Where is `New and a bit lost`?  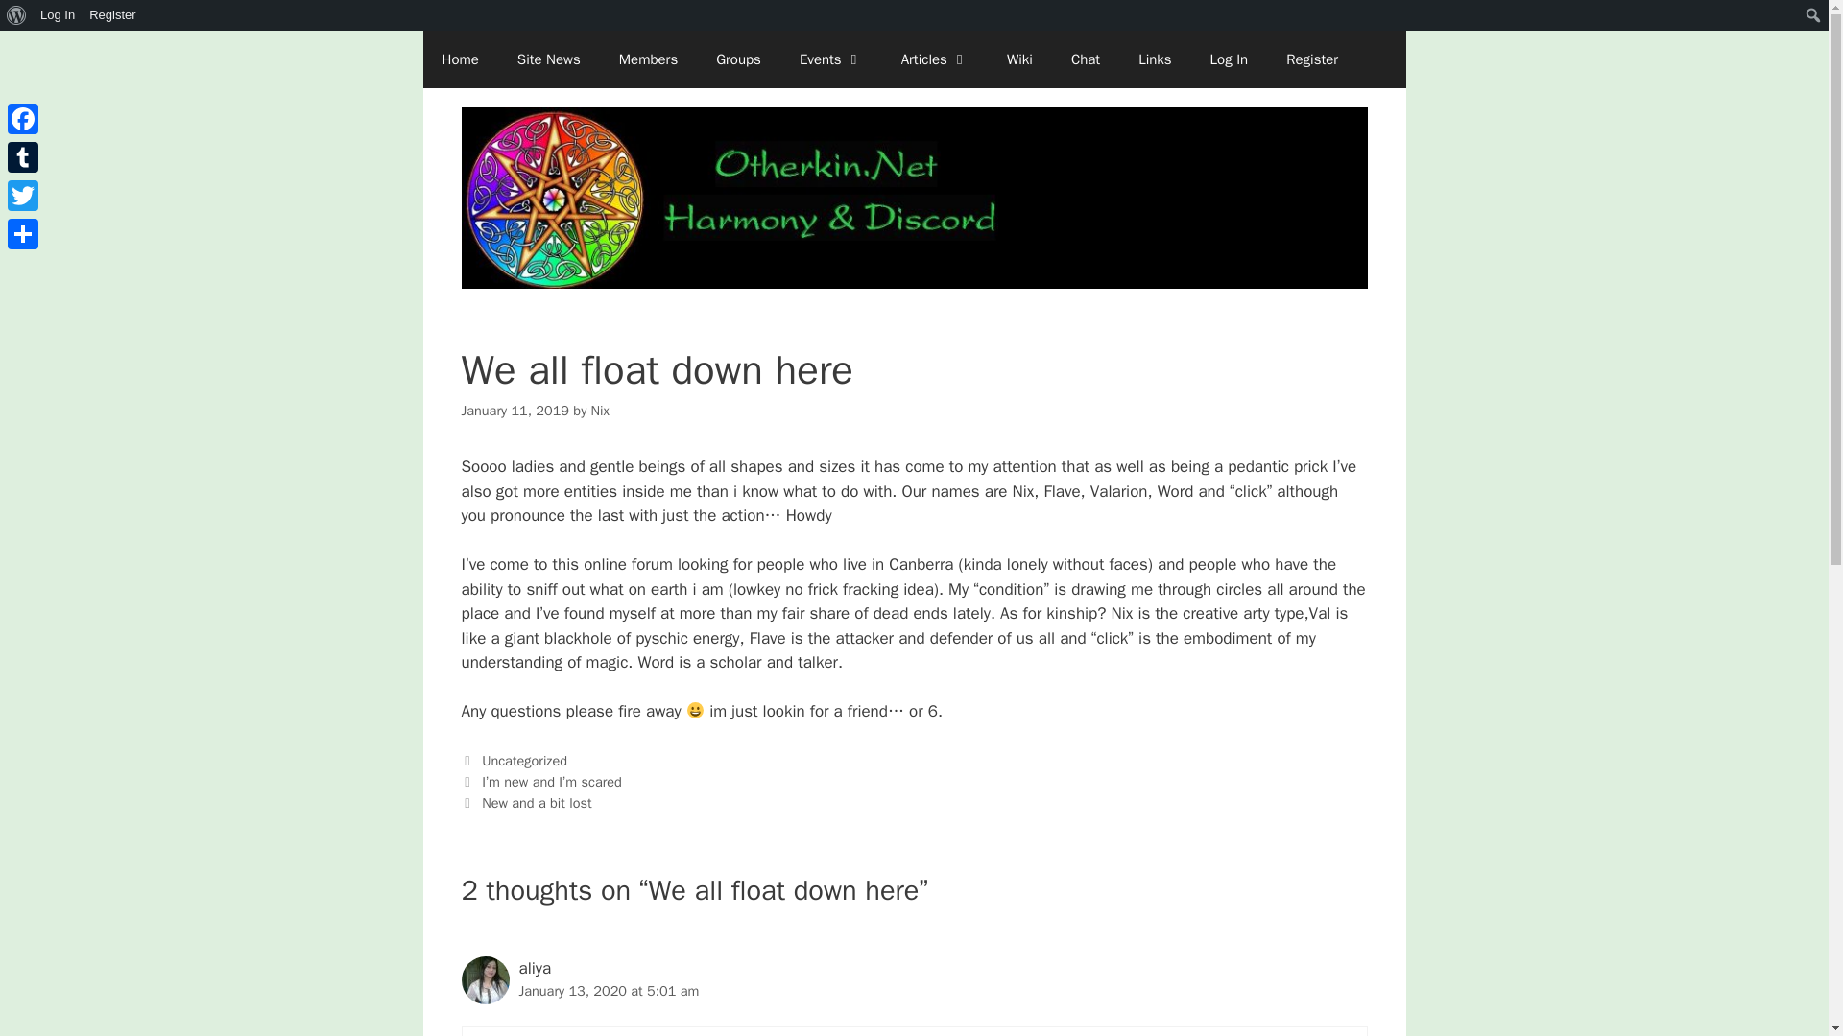
New and a bit lost is located at coordinates (536, 802).